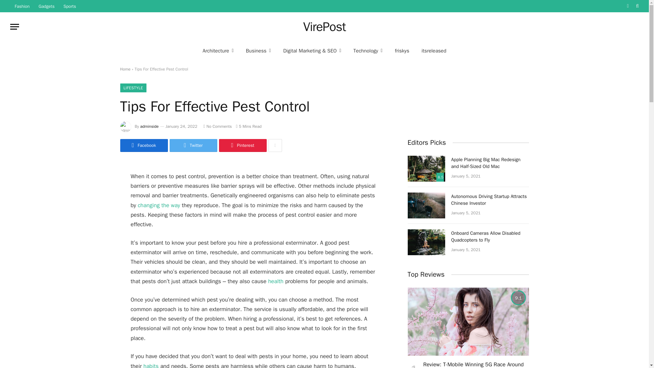  I want to click on VirePost, so click(324, 27).